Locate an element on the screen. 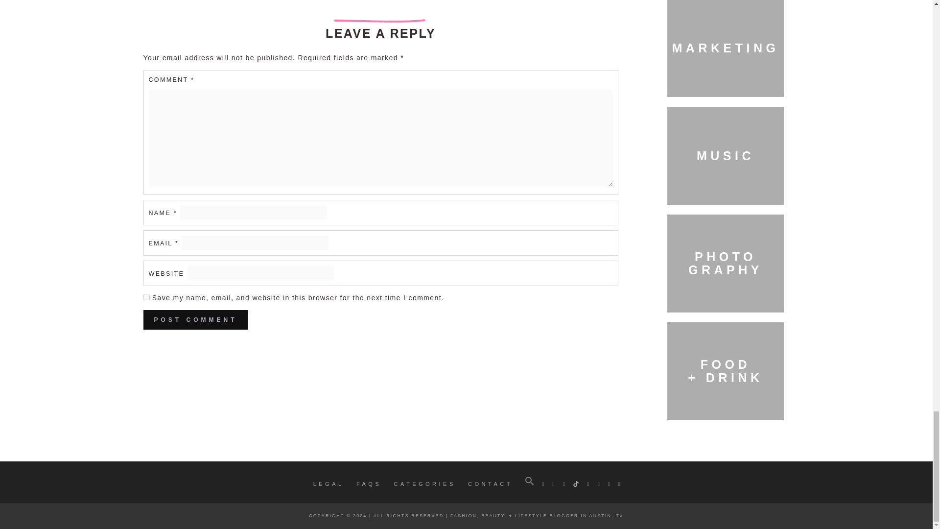  yes is located at coordinates (146, 297).